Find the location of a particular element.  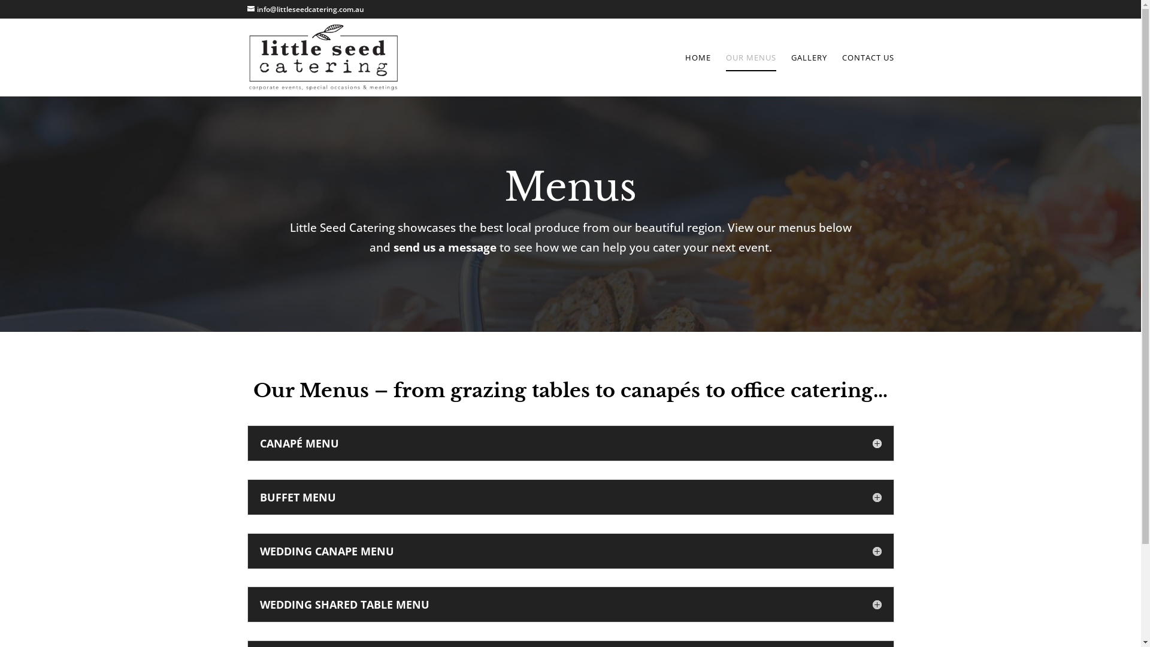

info@littleseedcatering.com.au is located at coordinates (305, 10).